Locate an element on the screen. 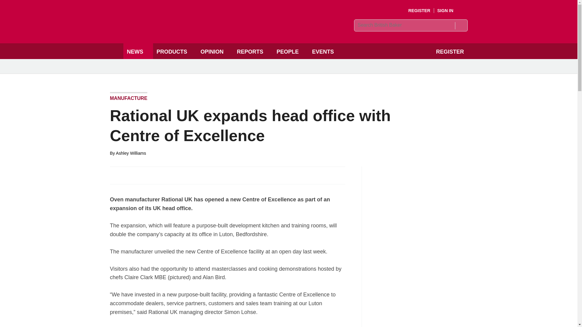 The image size is (582, 327). REGISTER is located at coordinates (420, 11).